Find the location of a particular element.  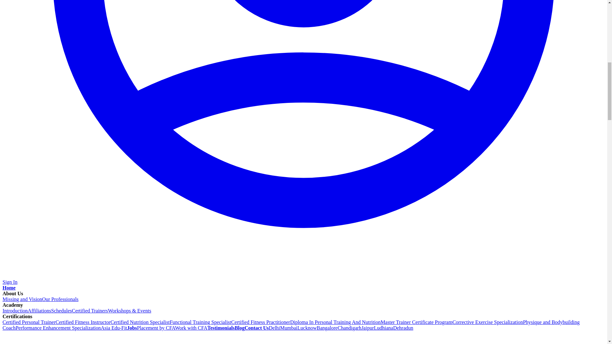

Missing and Vision is located at coordinates (22, 299).